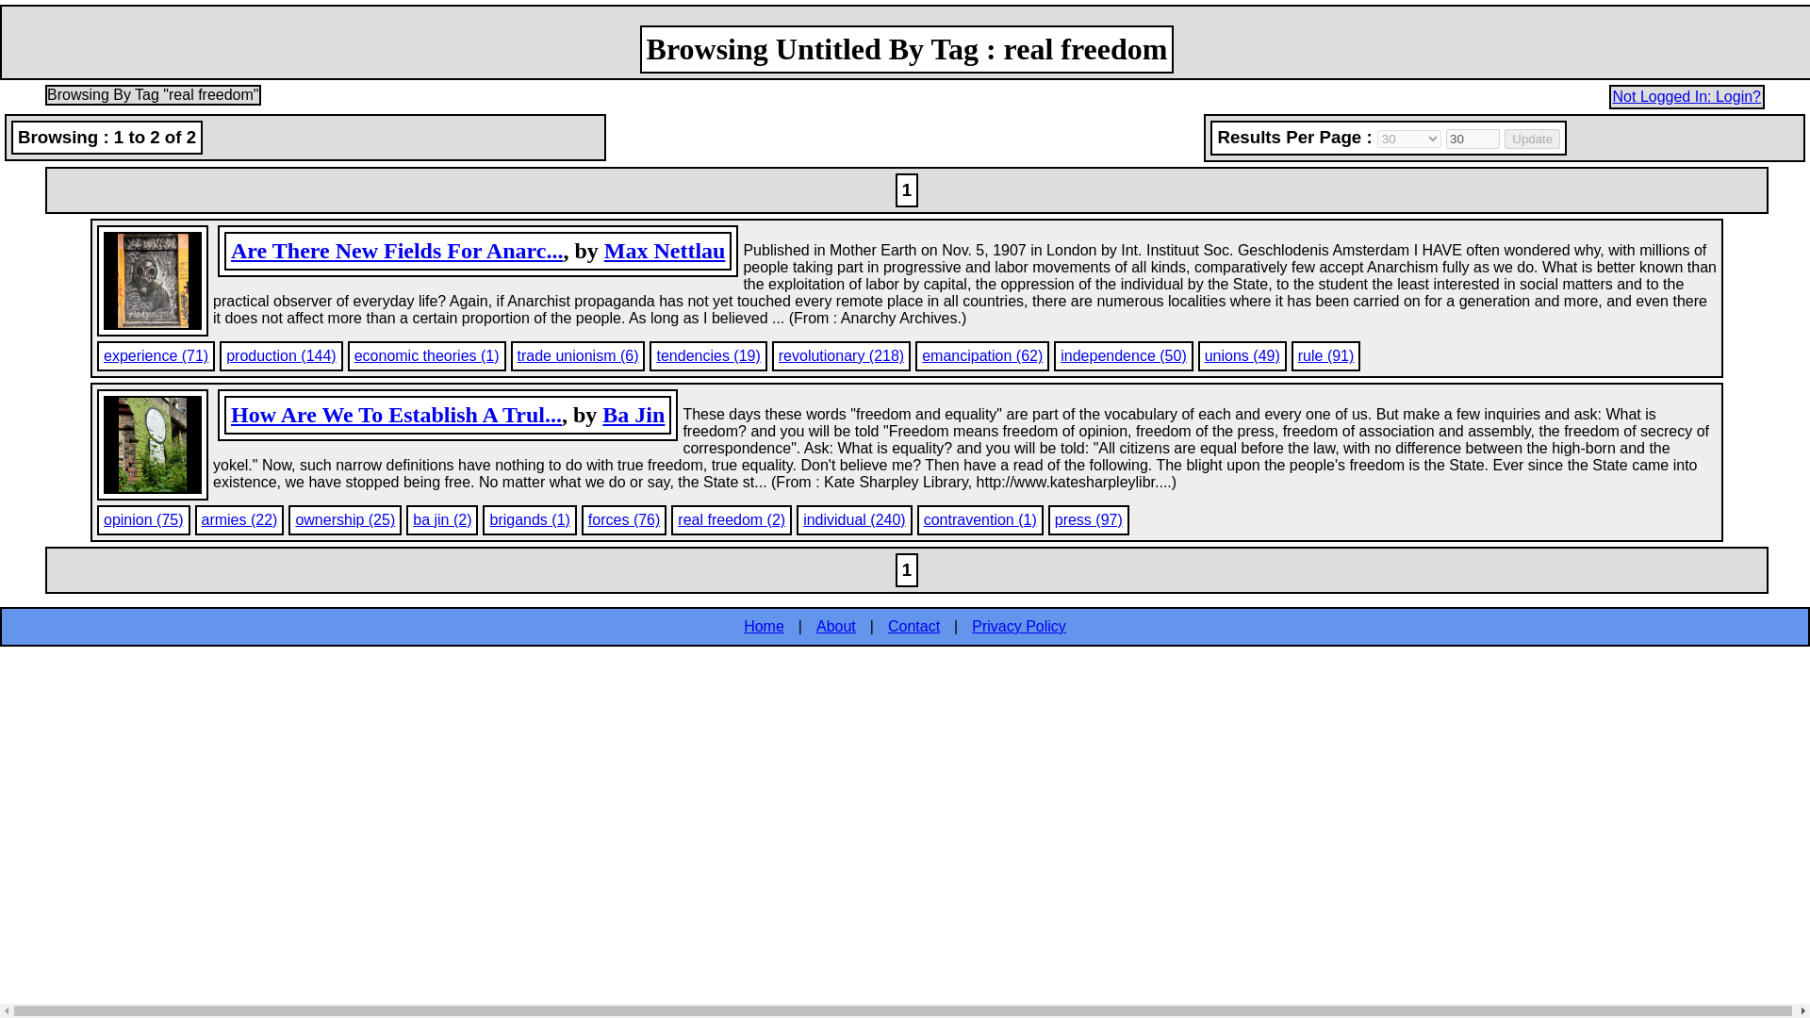  What do you see at coordinates (835, 626) in the screenshot?
I see `About` at bounding box center [835, 626].